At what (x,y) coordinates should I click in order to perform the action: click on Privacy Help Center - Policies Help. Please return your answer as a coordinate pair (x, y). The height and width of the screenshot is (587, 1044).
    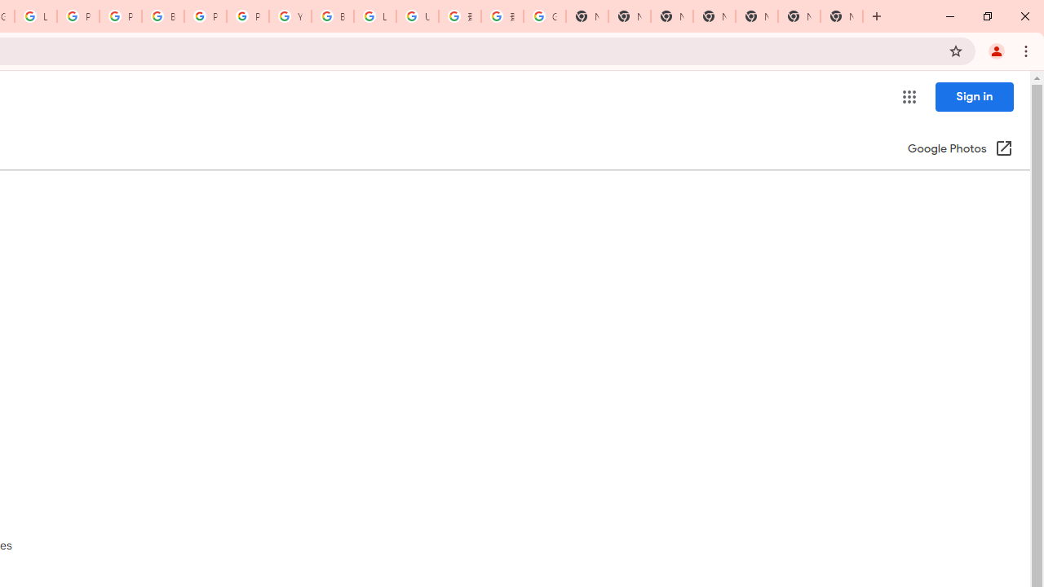
    Looking at the image, I should click on (78, 16).